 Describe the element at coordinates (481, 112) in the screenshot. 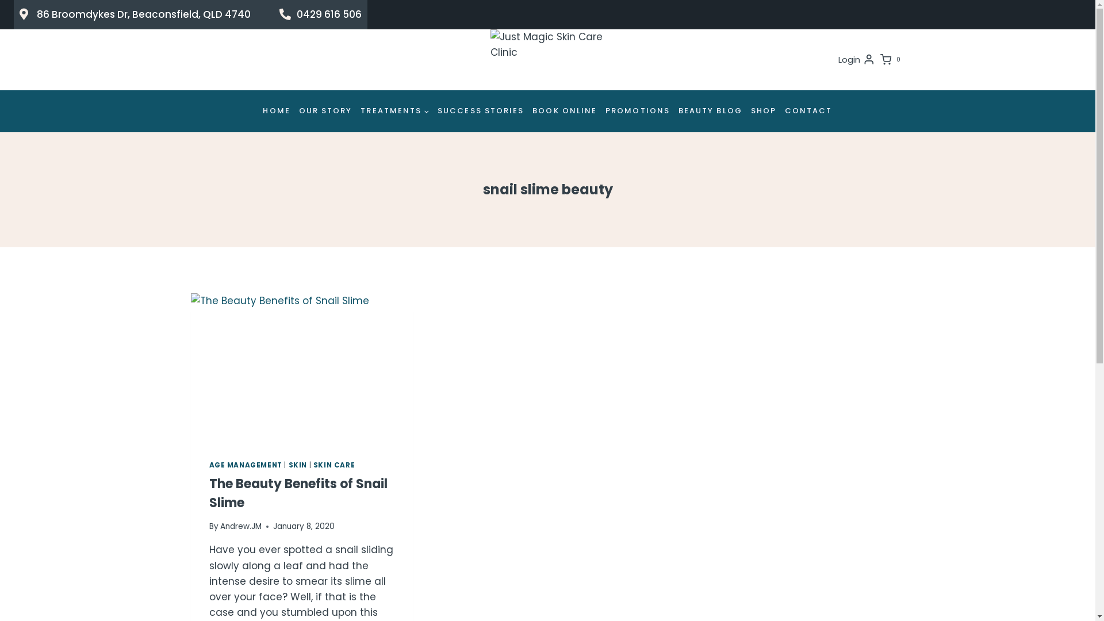

I see `SUCCESS STORIES` at that location.